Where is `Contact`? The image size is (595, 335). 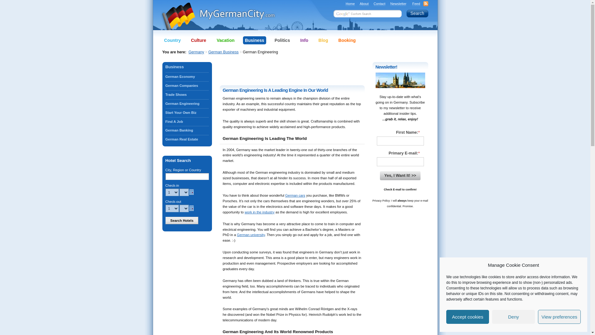 Contact is located at coordinates (379, 4).